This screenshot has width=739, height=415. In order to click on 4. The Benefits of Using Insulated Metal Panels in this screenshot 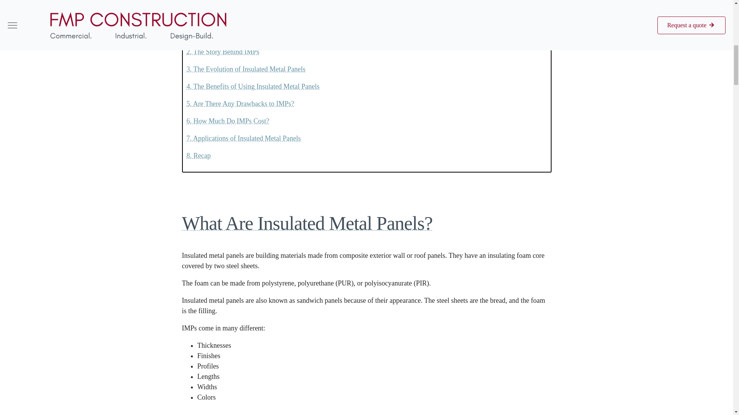, I will do `click(252, 86)`.